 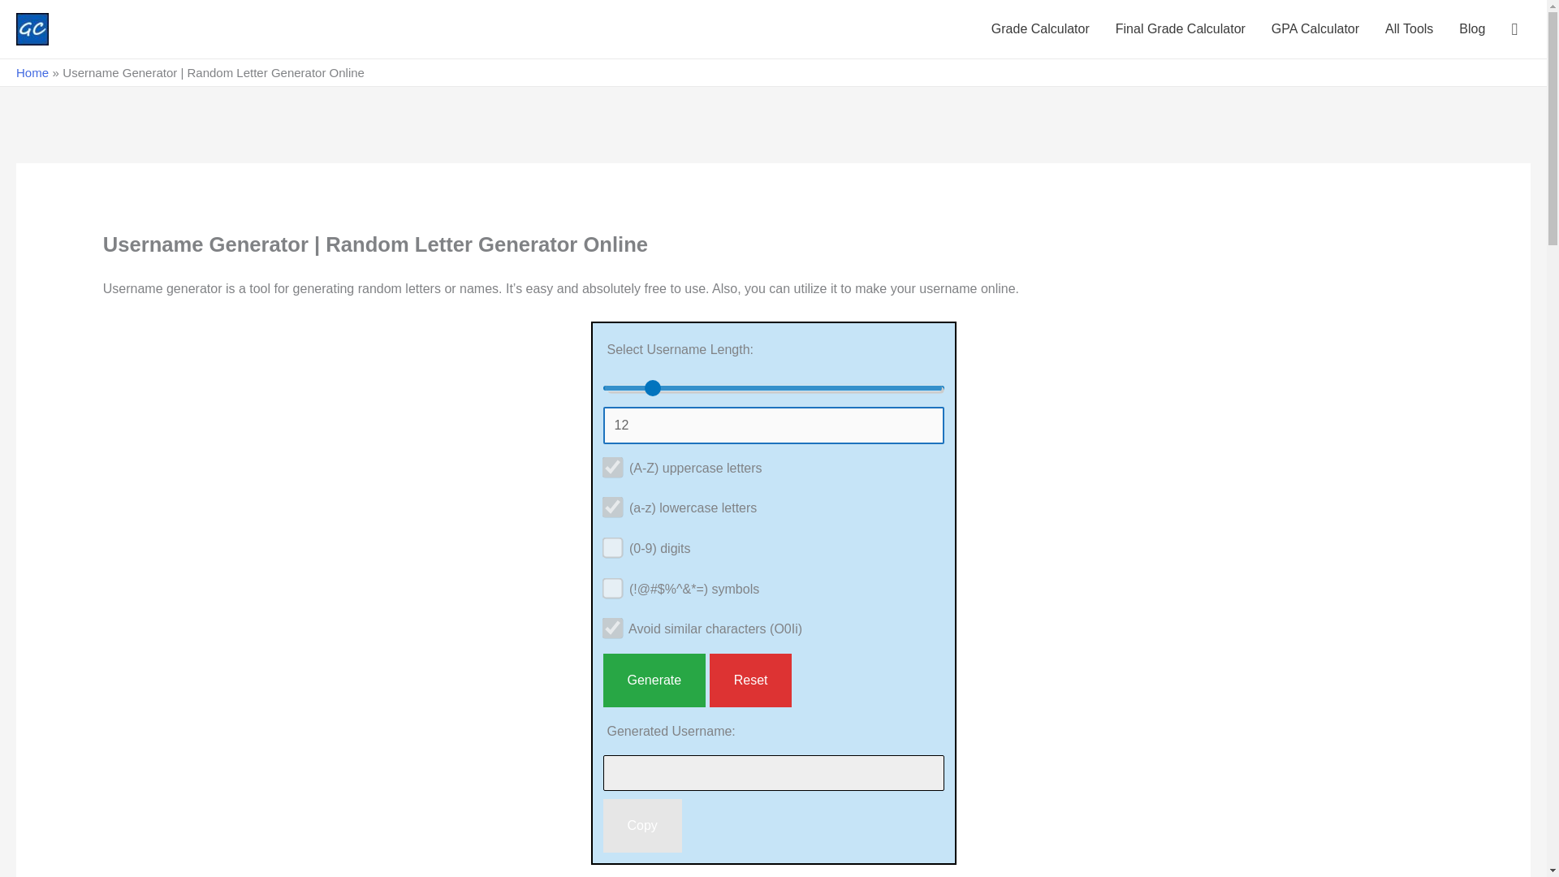 What do you see at coordinates (607, 581) in the screenshot?
I see `on` at bounding box center [607, 581].